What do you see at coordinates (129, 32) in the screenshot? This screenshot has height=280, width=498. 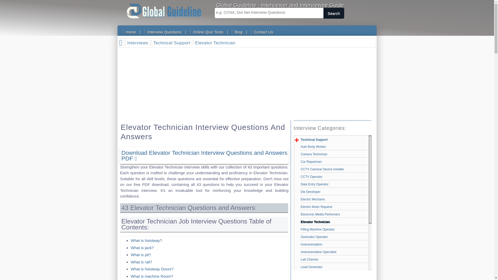 I see `Home` at bounding box center [129, 32].